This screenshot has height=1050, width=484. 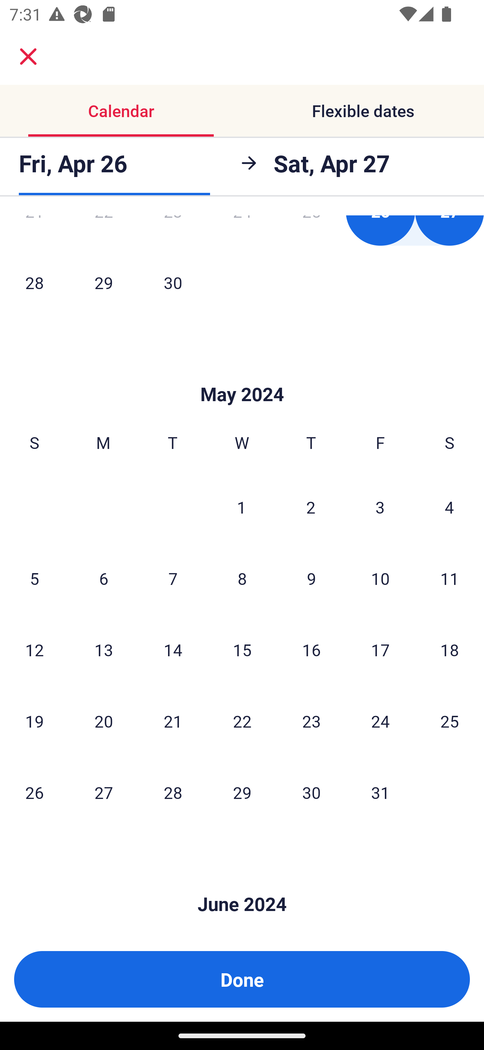 What do you see at coordinates (104, 282) in the screenshot?
I see `29 Monday, April 29, 2024` at bounding box center [104, 282].